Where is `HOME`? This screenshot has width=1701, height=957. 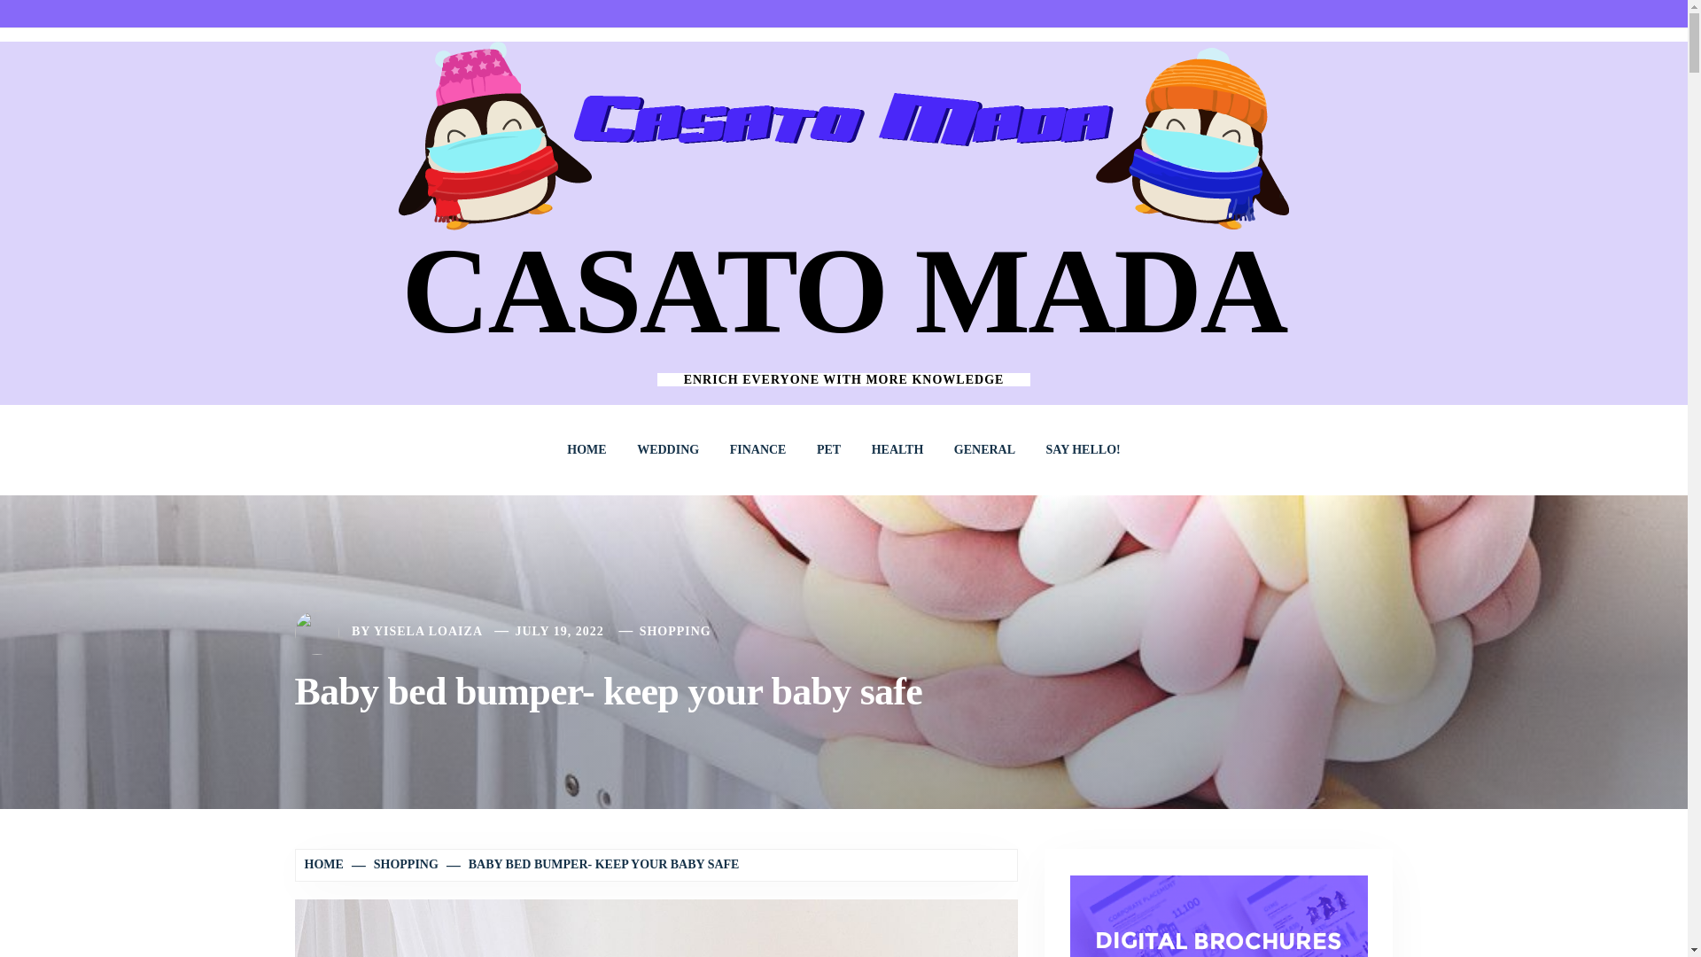
HOME is located at coordinates (326, 863).